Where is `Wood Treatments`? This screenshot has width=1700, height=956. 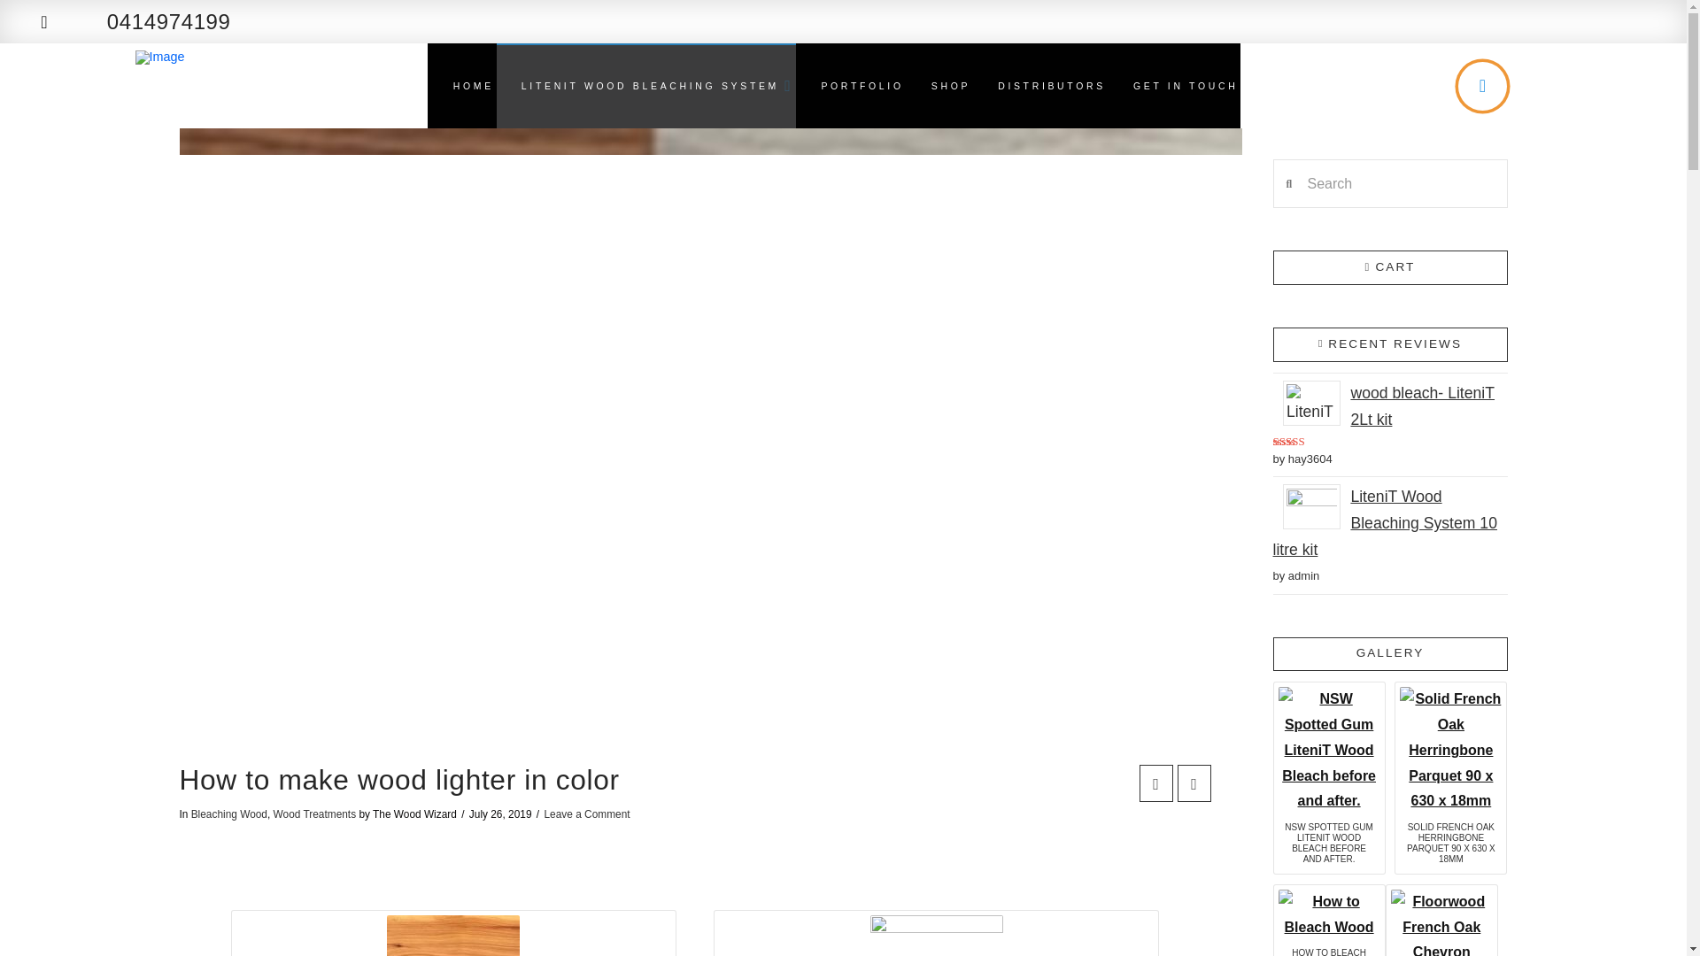 Wood Treatments is located at coordinates (315, 813).